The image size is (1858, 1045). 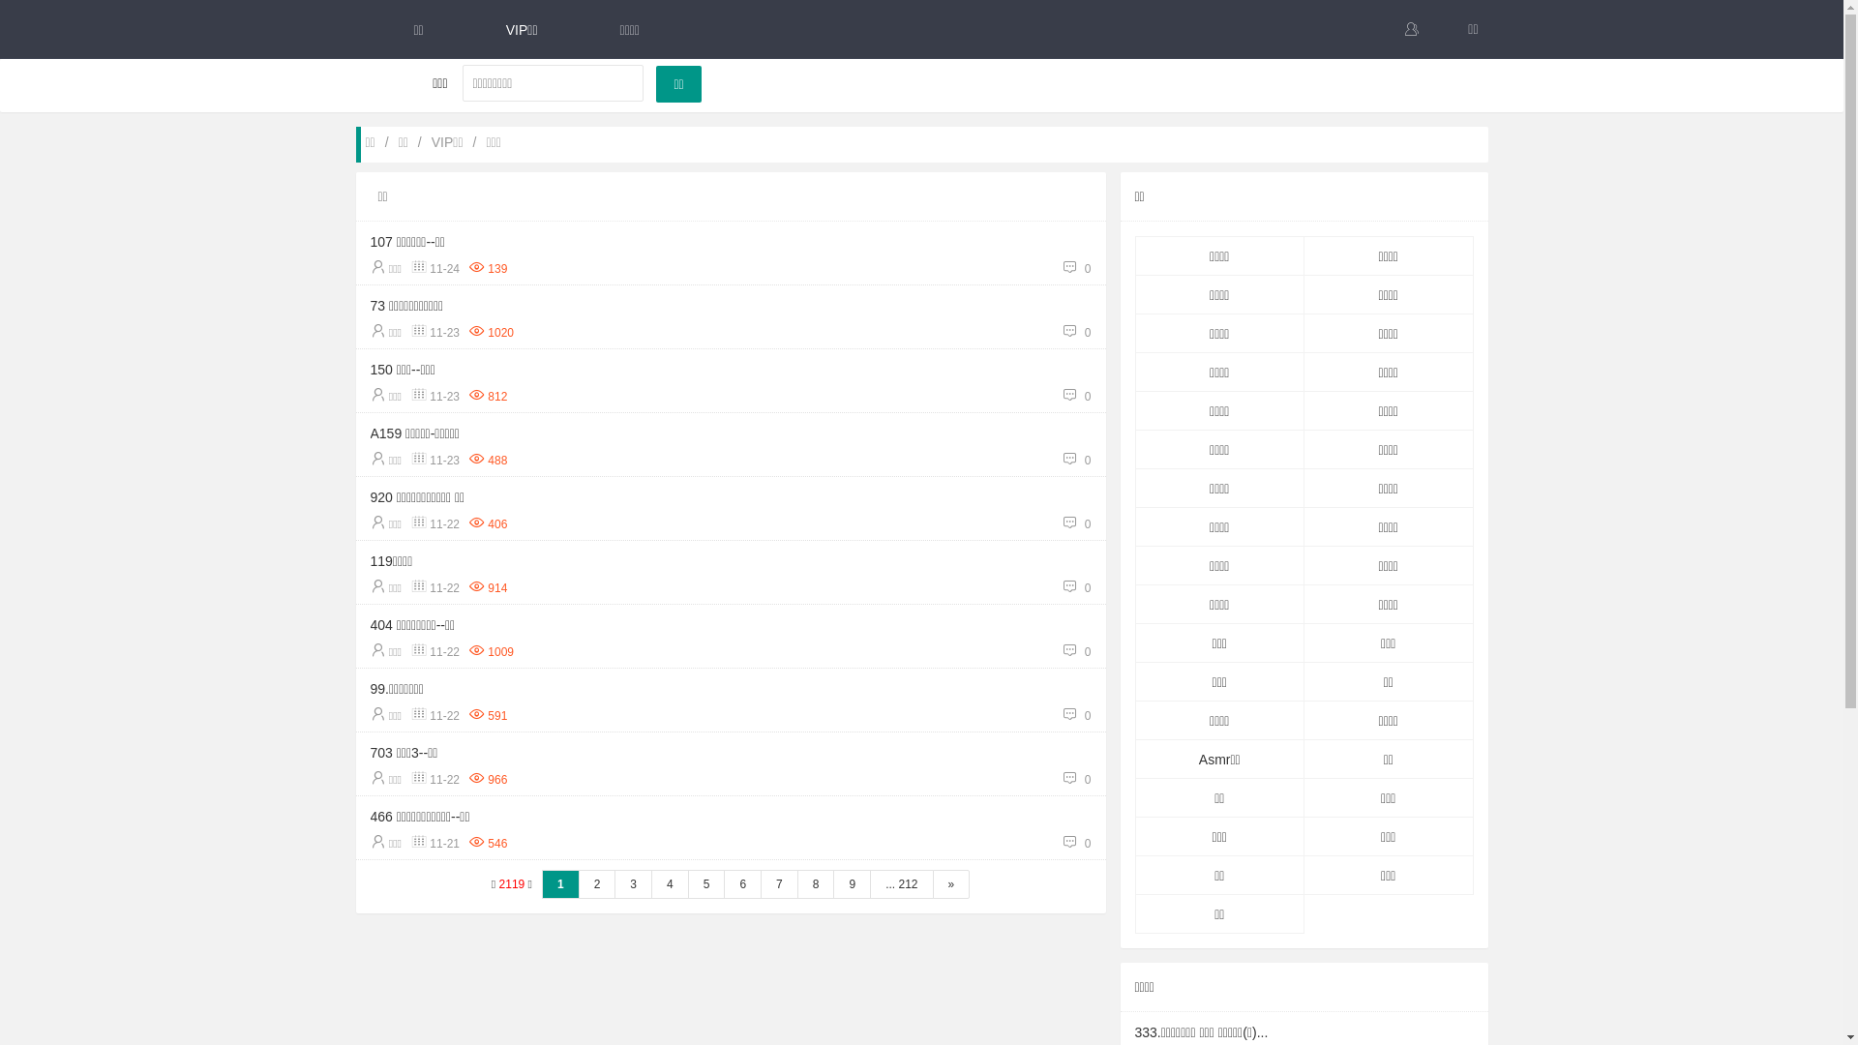 I want to click on 6, so click(x=743, y=884).